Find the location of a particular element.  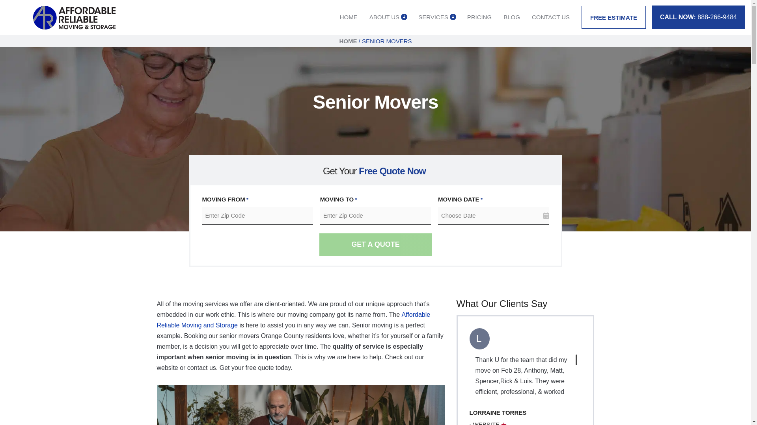

SERVICES is located at coordinates (433, 17).